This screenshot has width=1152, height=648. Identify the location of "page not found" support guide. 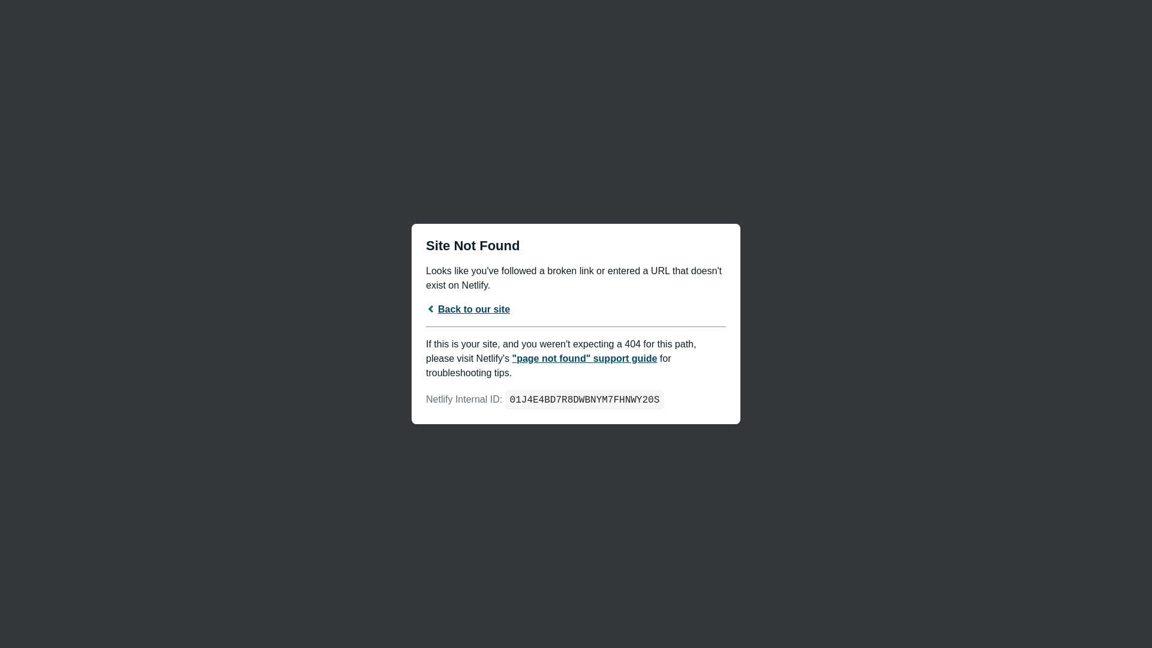
(585, 358).